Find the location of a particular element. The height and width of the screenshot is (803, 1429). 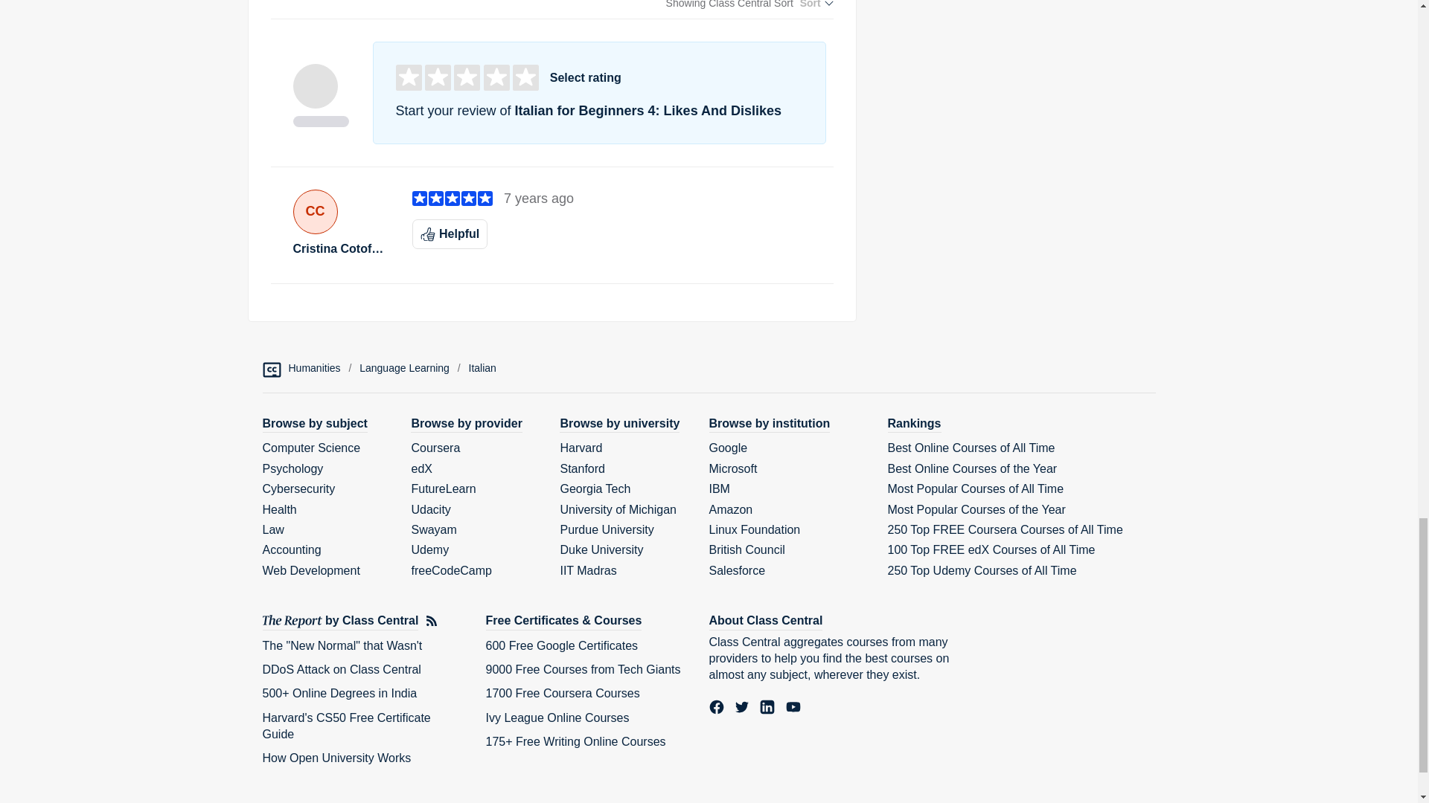

Harvard's CS50 Free Certificate Guide is located at coordinates (345, 726).